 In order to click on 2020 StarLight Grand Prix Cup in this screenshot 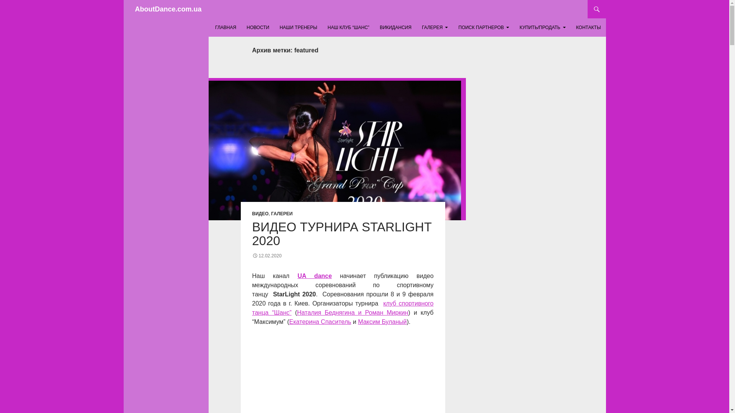, I will do `click(343, 374)`.